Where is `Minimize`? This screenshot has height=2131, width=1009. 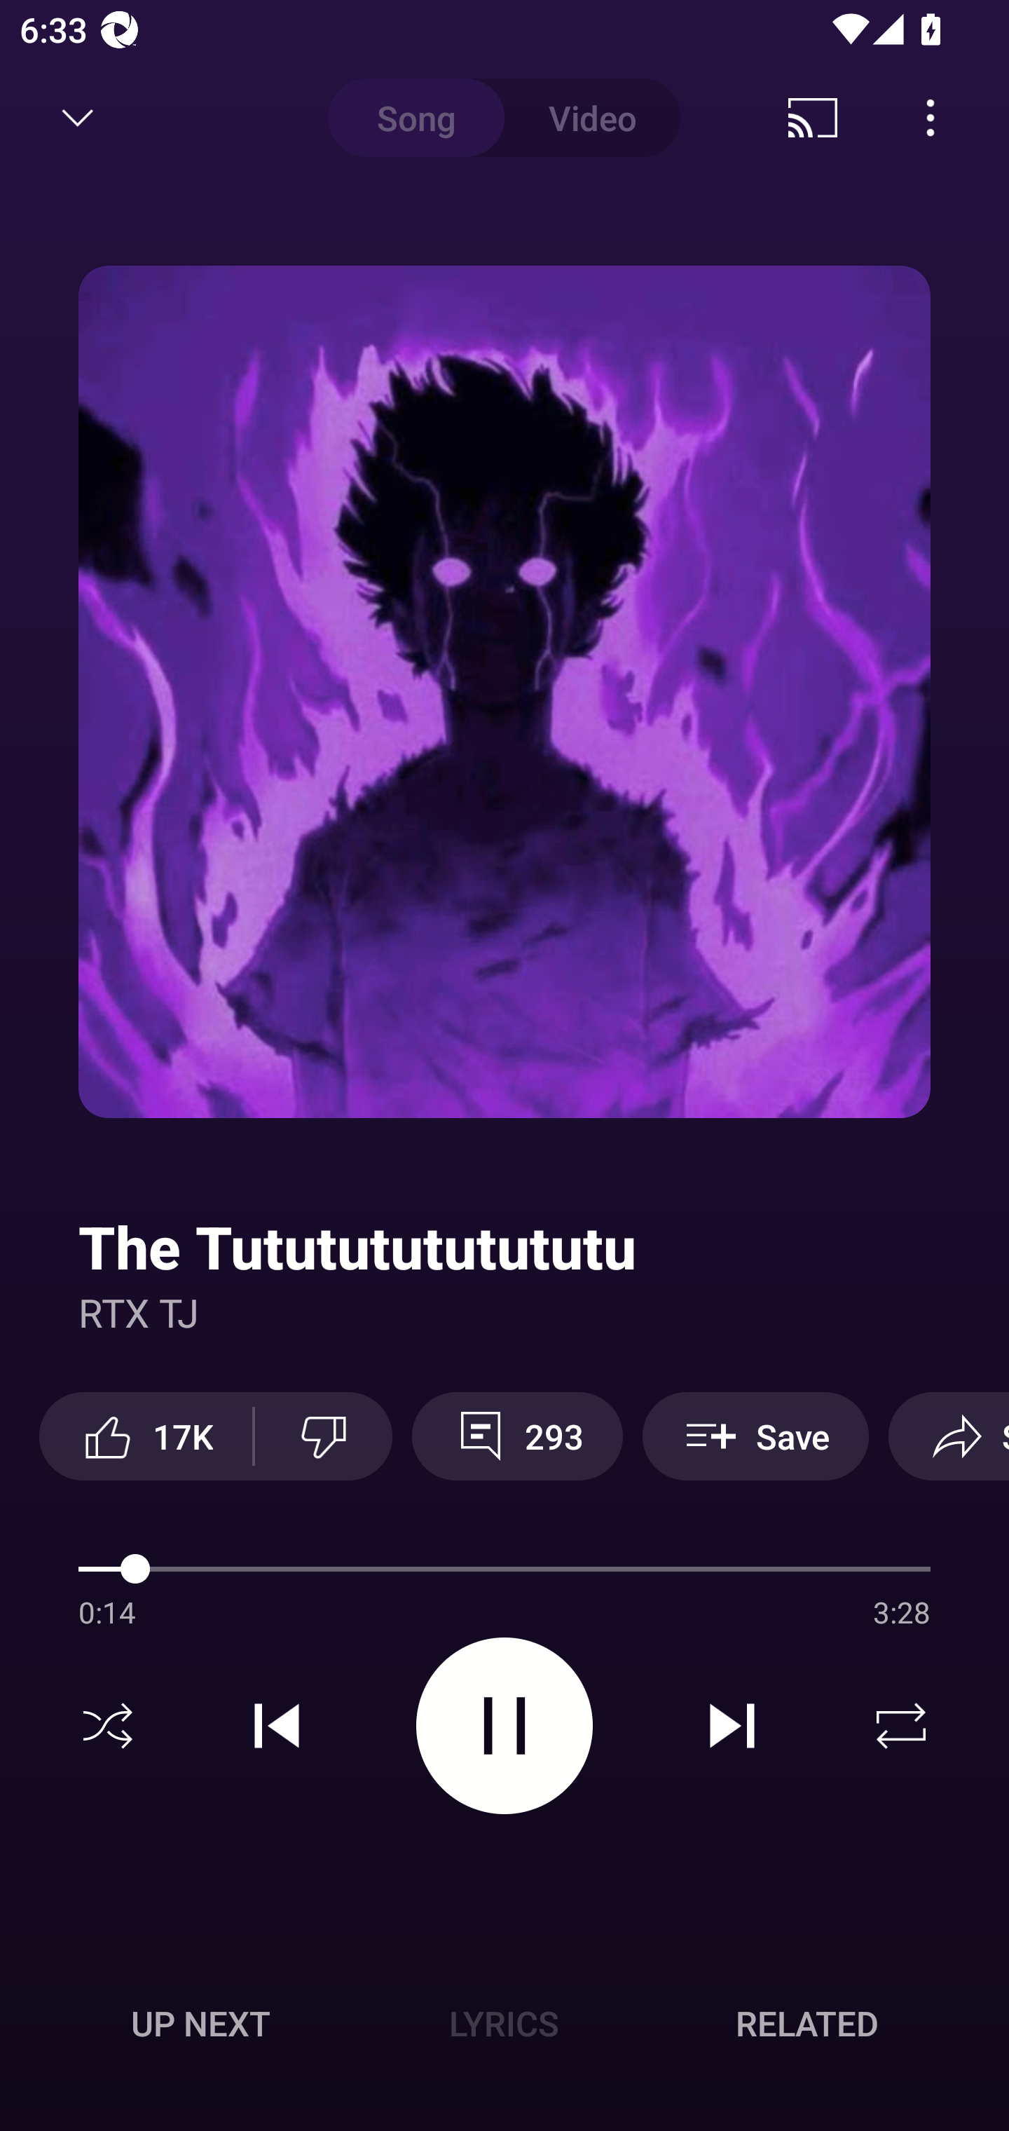 Minimize is located at coordinates (78, 118).